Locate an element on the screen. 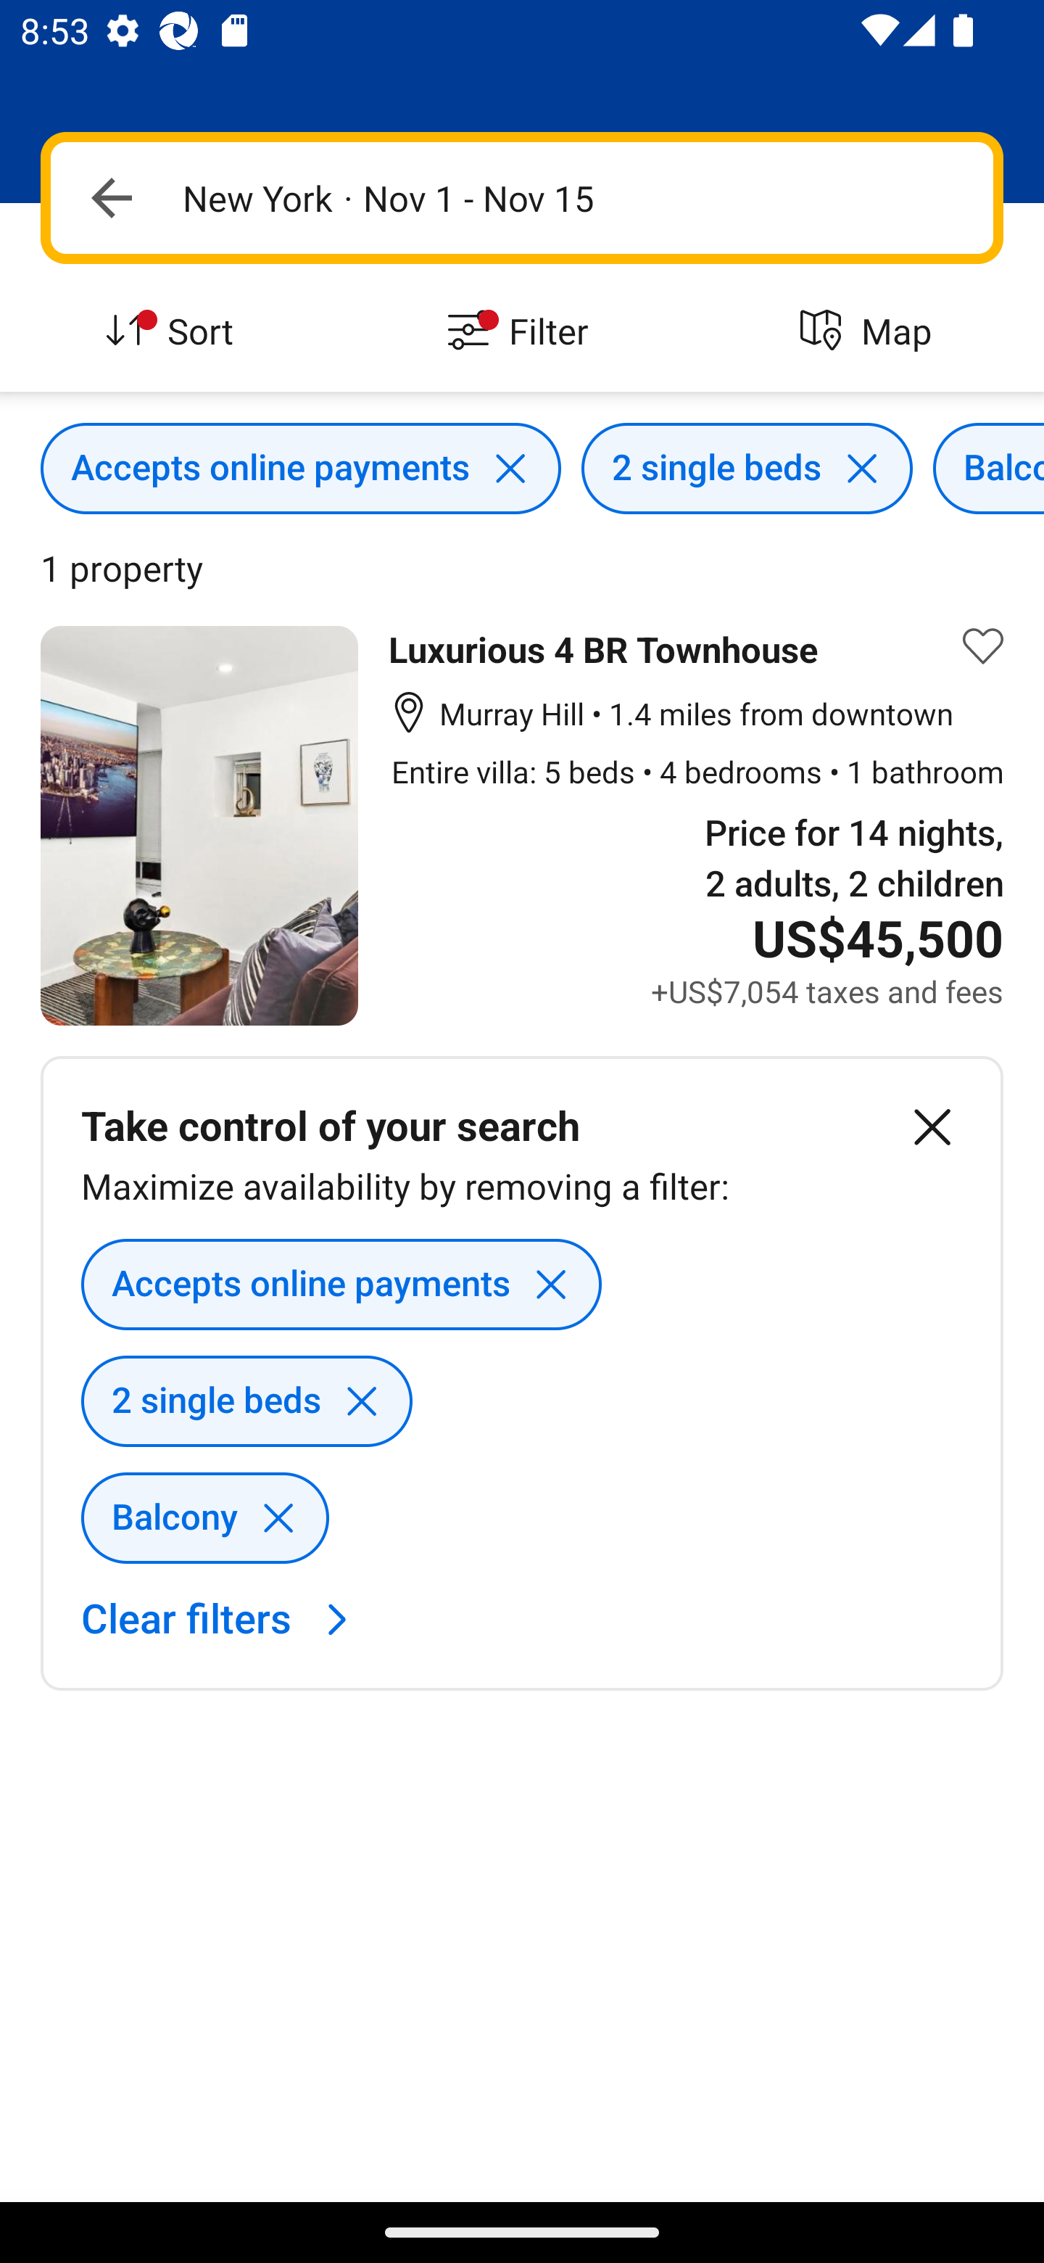 This screenshot has height=2263, width=1044. Navigate up New York · Nov 1 - Nov 15 is located at coordinates (522, 197).